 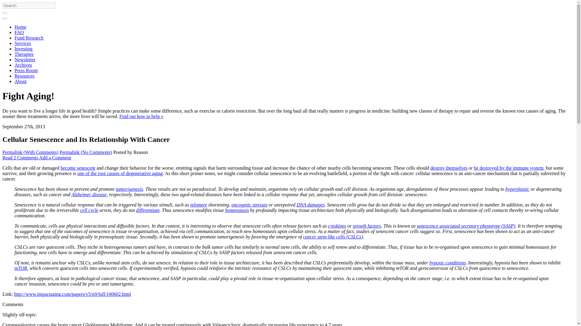 I want to click on Investing, so click(x=24, y=49).